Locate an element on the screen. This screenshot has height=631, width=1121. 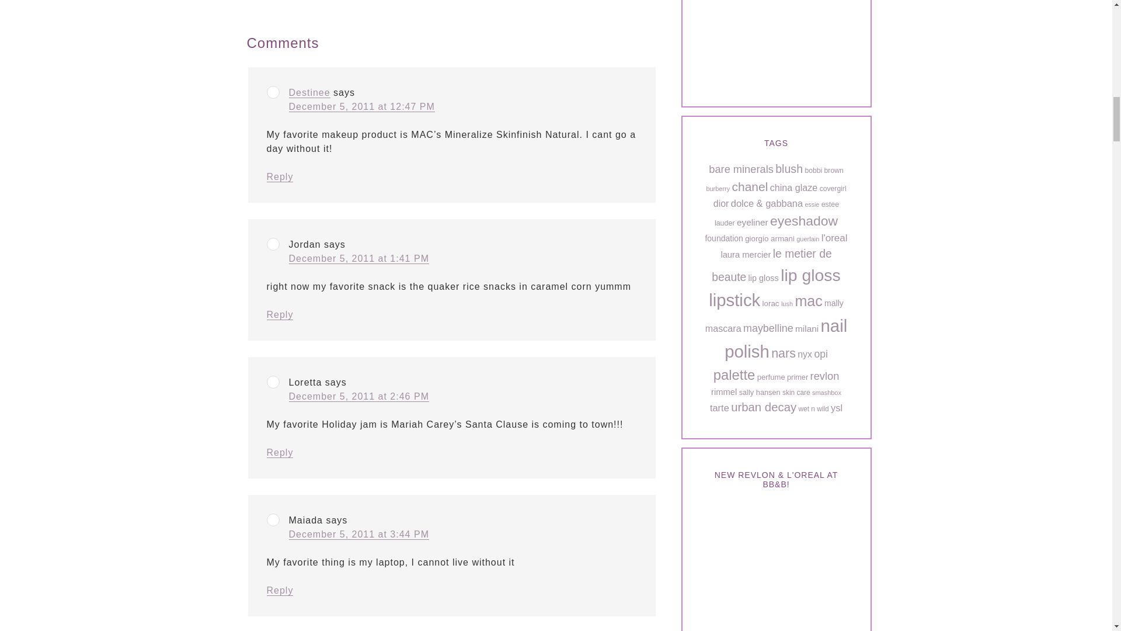
December 5, 2011 at 2:46 PM is located at coordinates (358, 396).